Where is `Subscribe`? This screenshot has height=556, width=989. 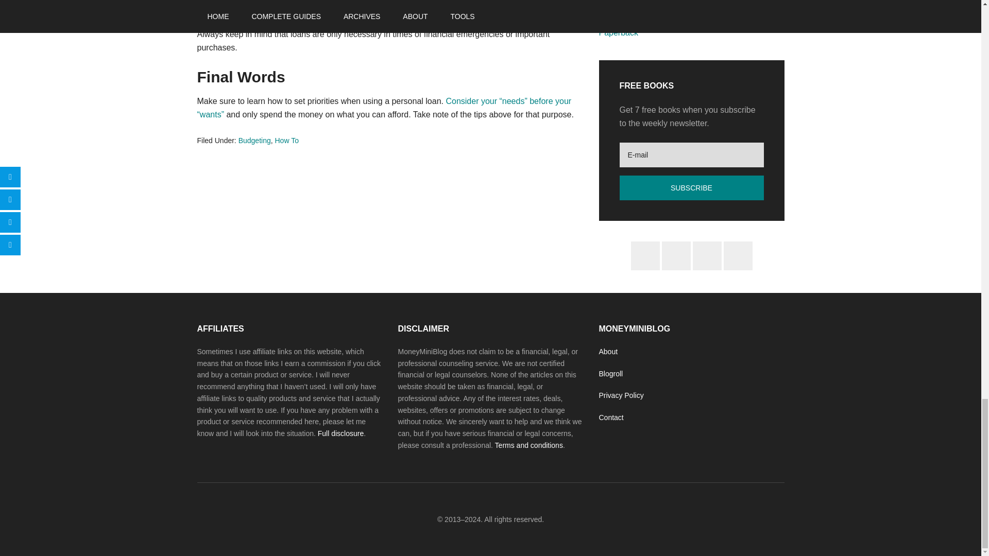 Subscribe is located at coordinates (691, 187).